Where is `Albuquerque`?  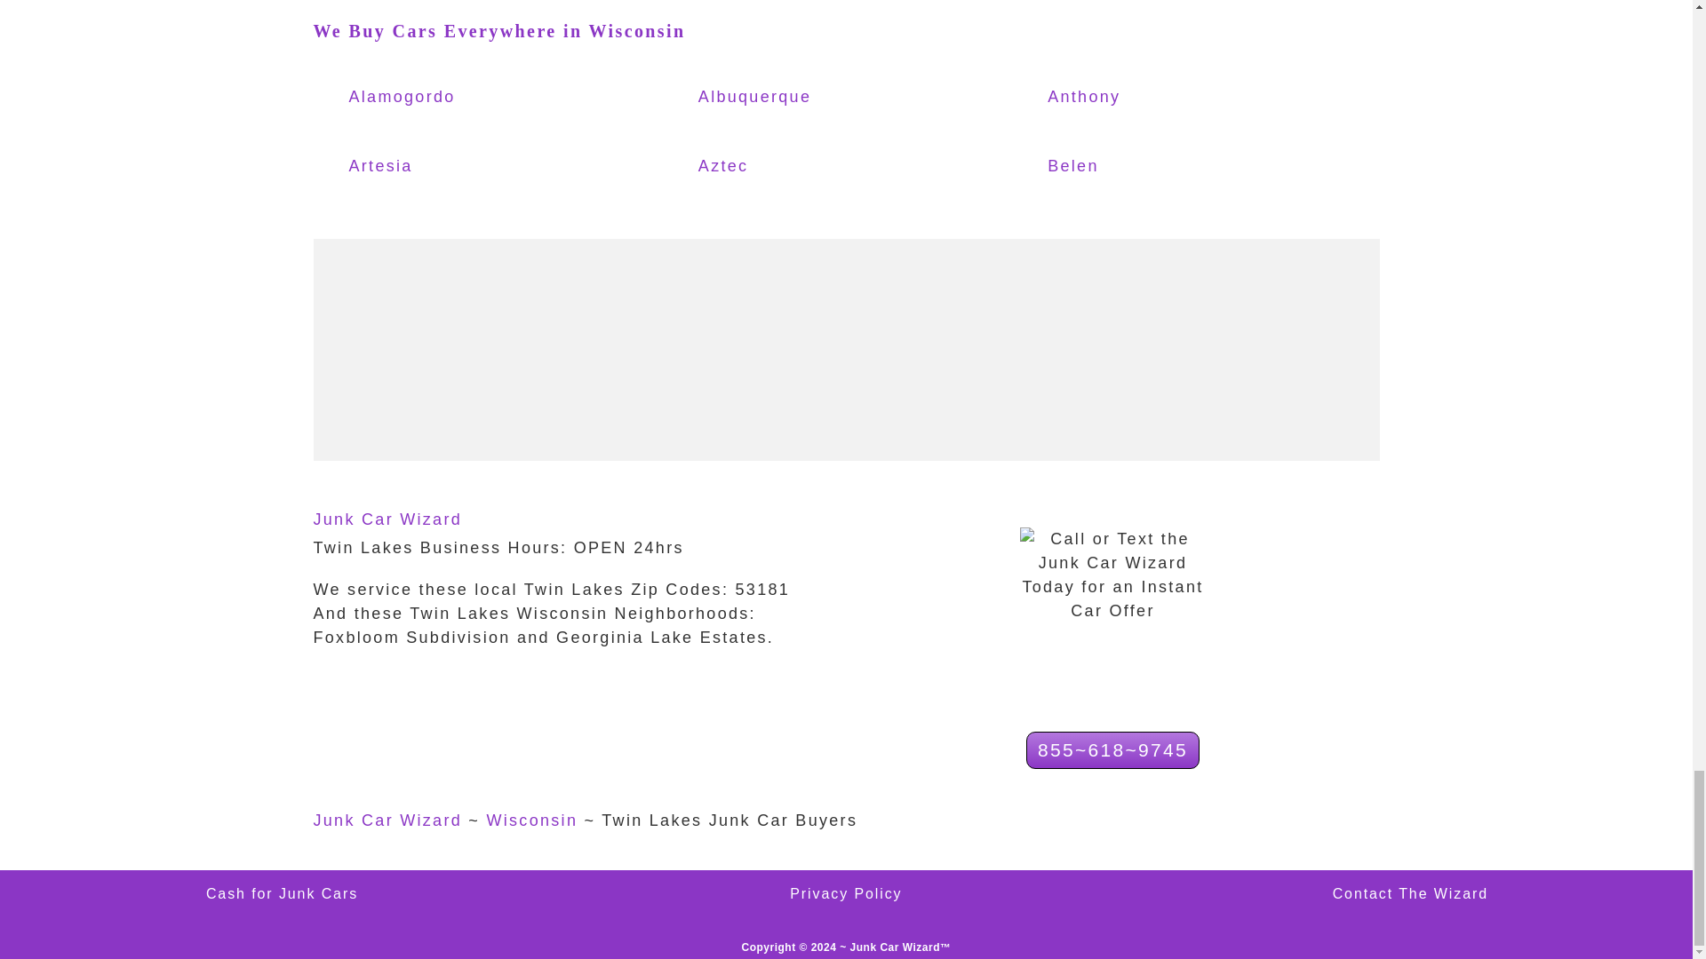
Albuquerque is located at coordinates (777, 97).